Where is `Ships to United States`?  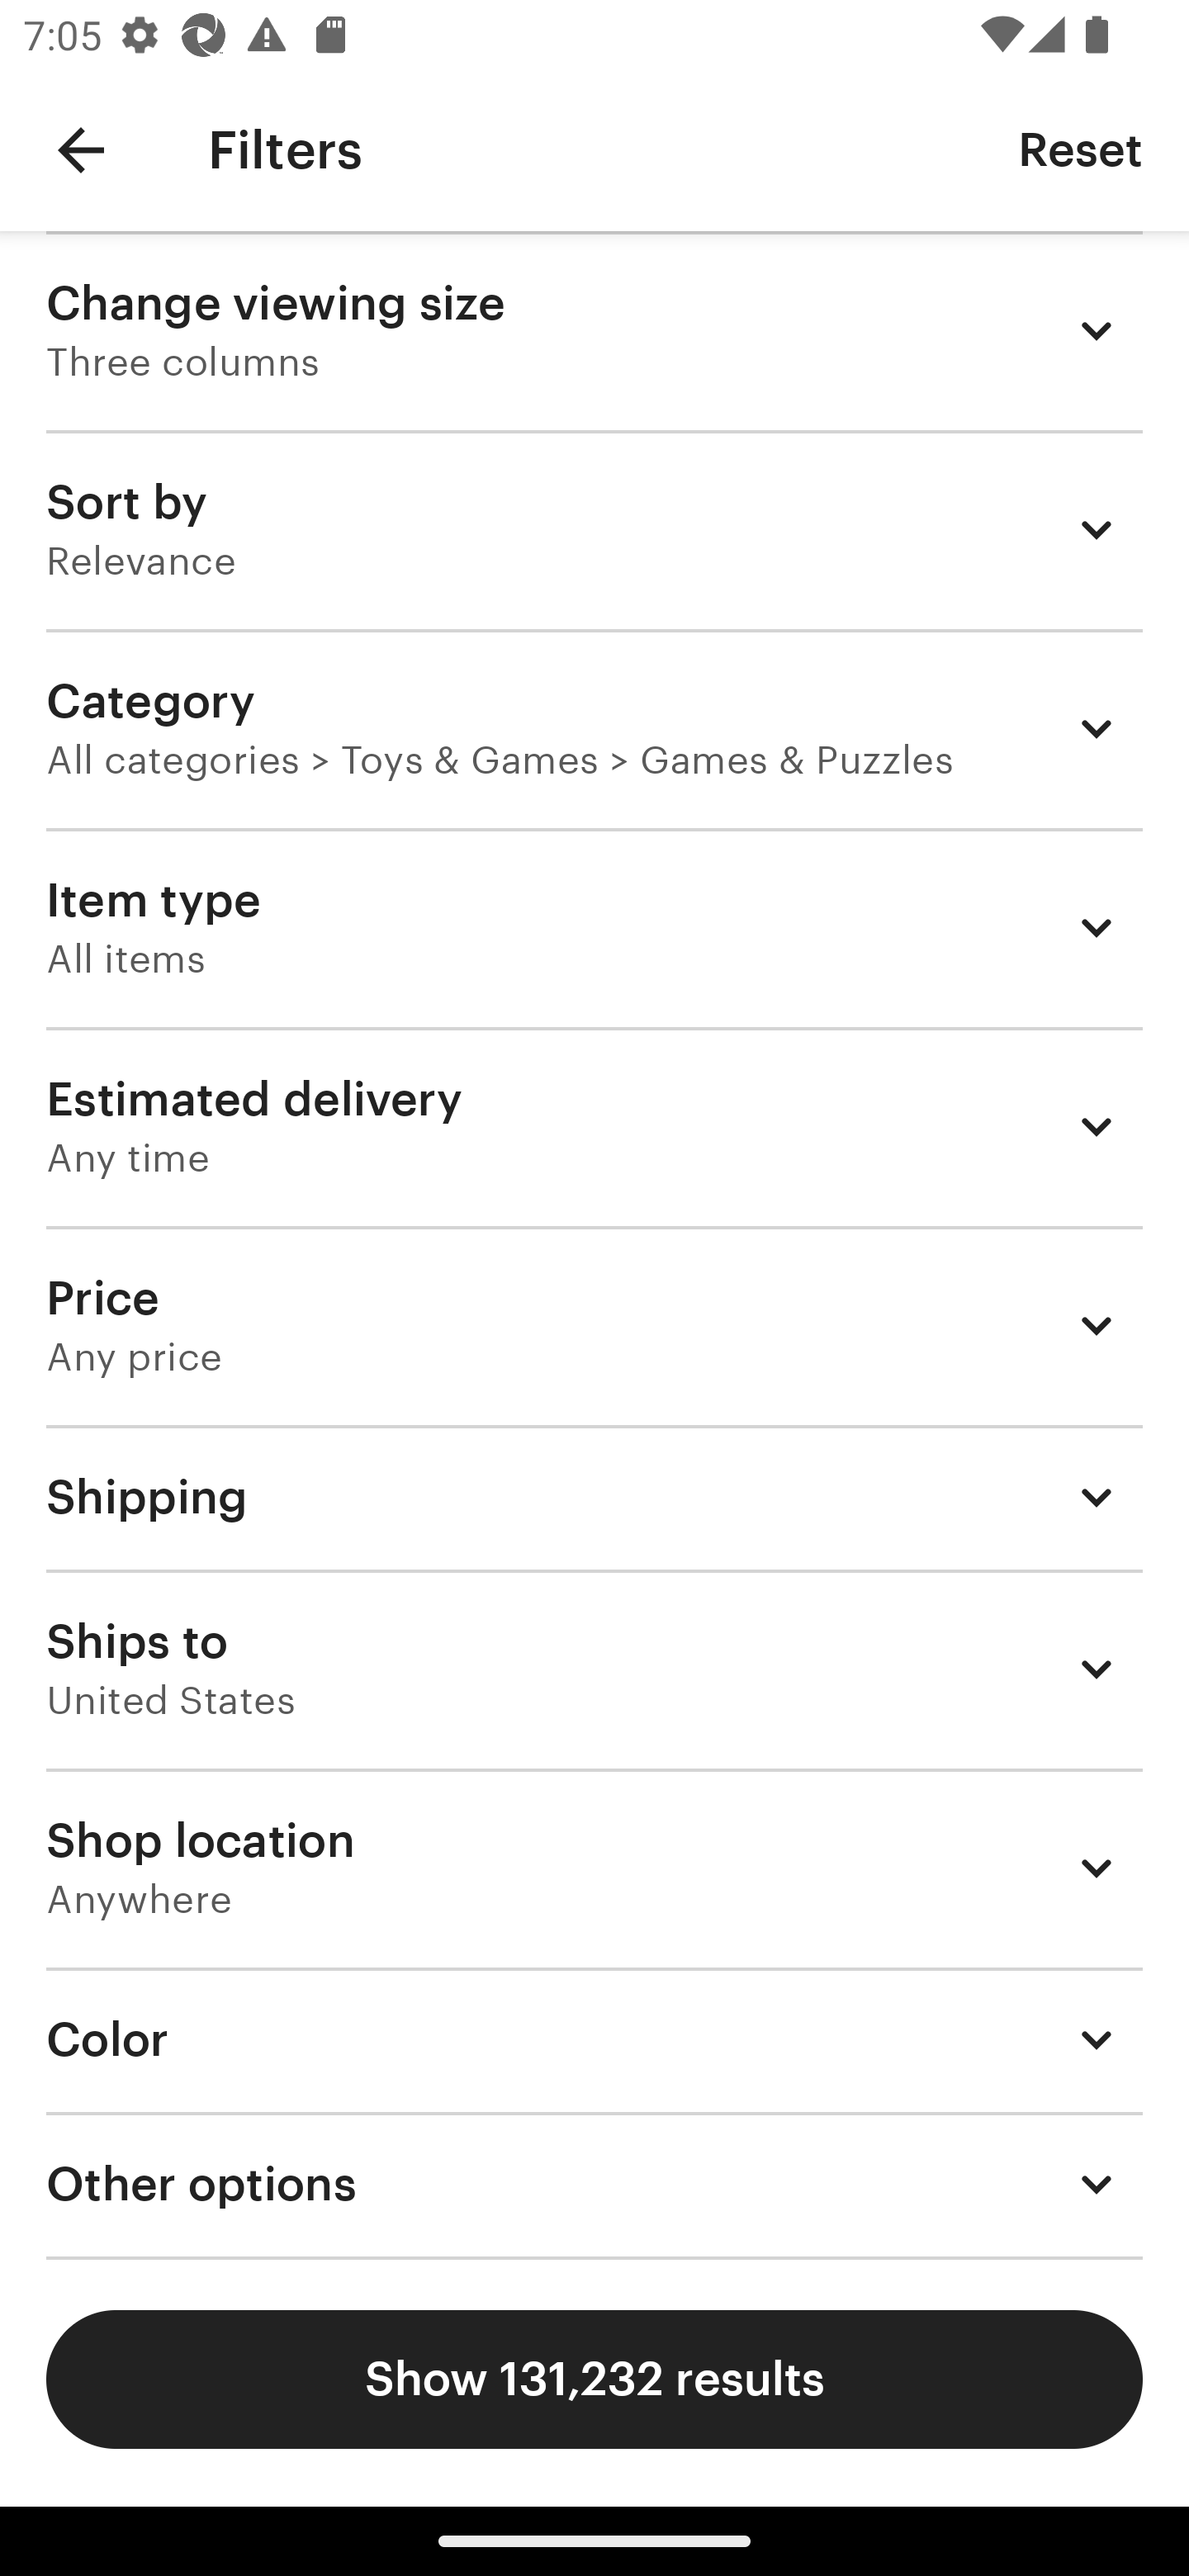
Ships to United States is located at coordinates (594, 1669).